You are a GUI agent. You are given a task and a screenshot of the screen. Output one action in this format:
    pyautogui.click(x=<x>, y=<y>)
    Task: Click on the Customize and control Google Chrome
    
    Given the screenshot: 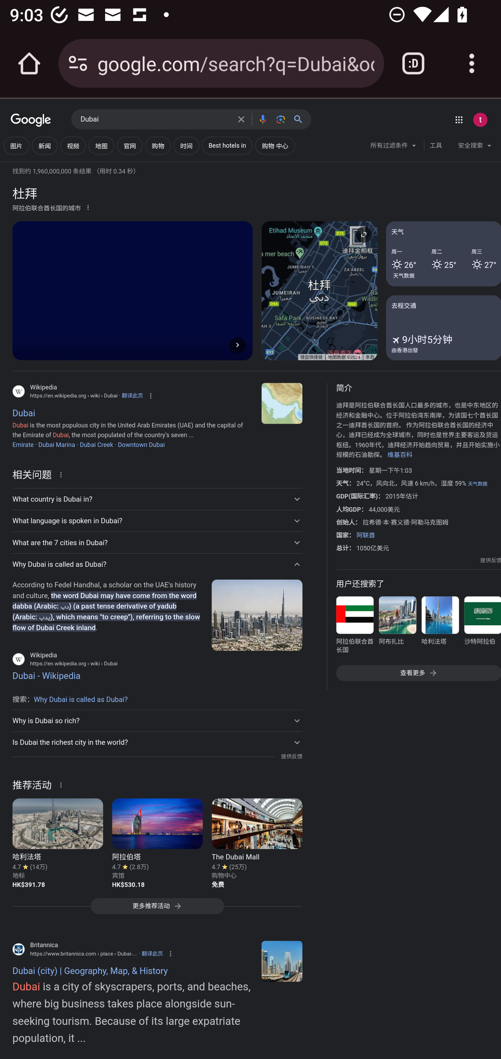 What is the action you would take?
    pyautogui.click(x=472, y=63)
    